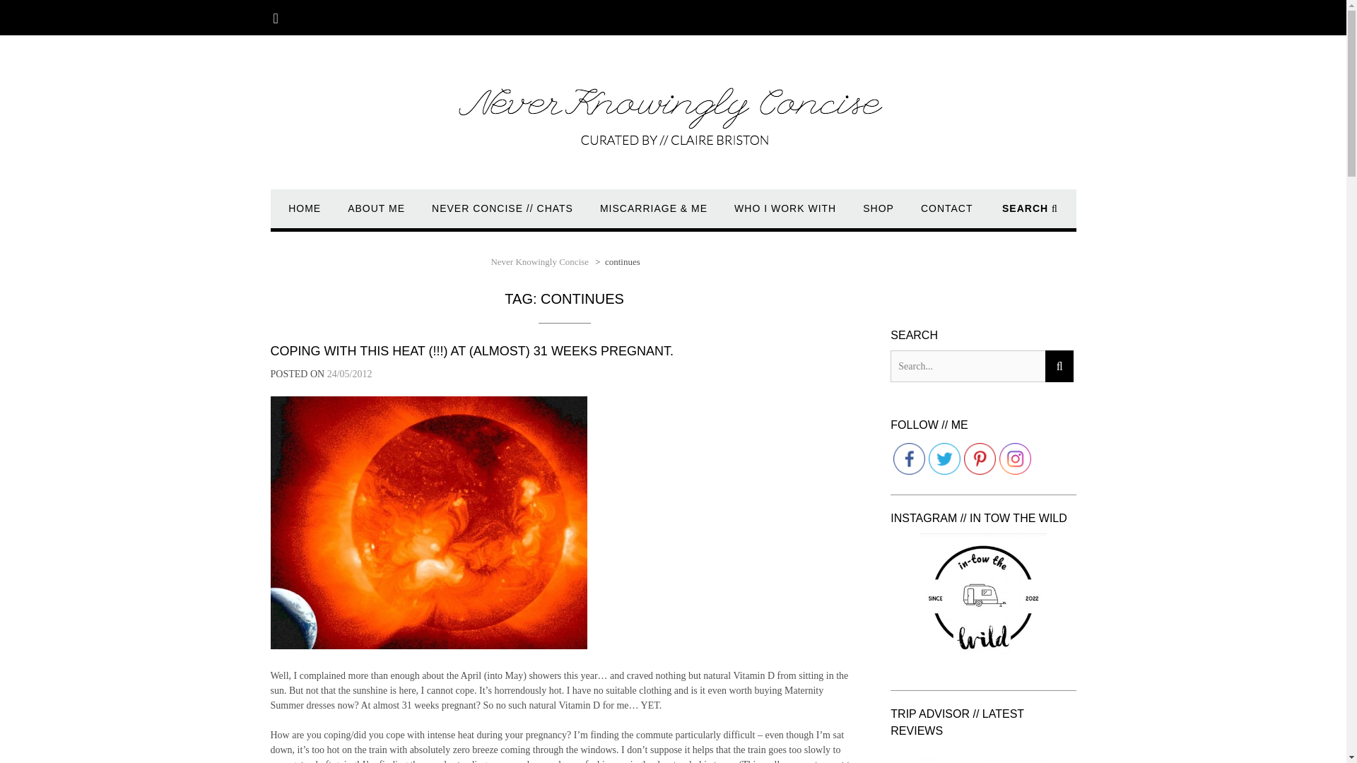  I want to click on CONTACT, so click(947, 215).